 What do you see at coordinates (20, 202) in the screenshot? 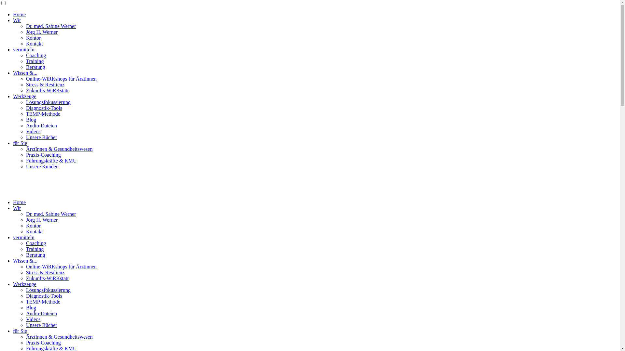
I see `Home` at bounding box center [20, 202].